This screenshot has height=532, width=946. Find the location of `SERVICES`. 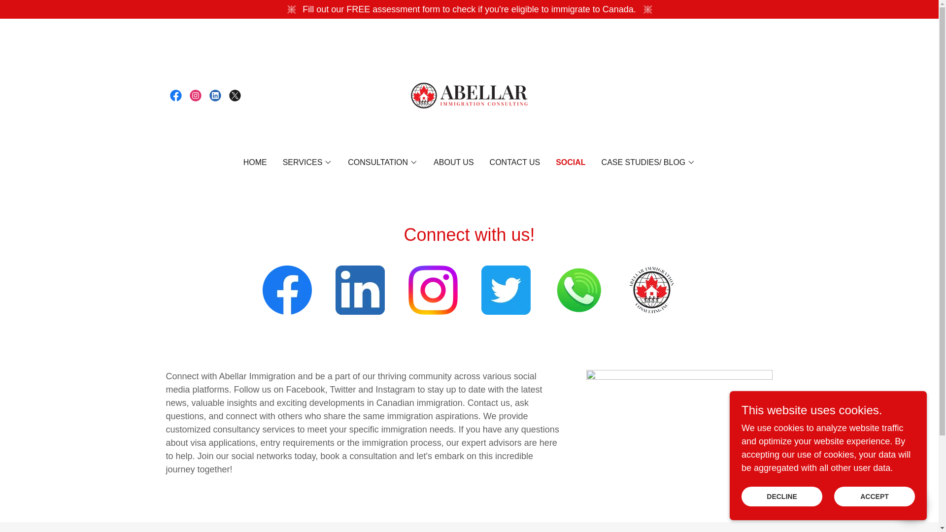

SERVICES is located at coordinates (307, 163).